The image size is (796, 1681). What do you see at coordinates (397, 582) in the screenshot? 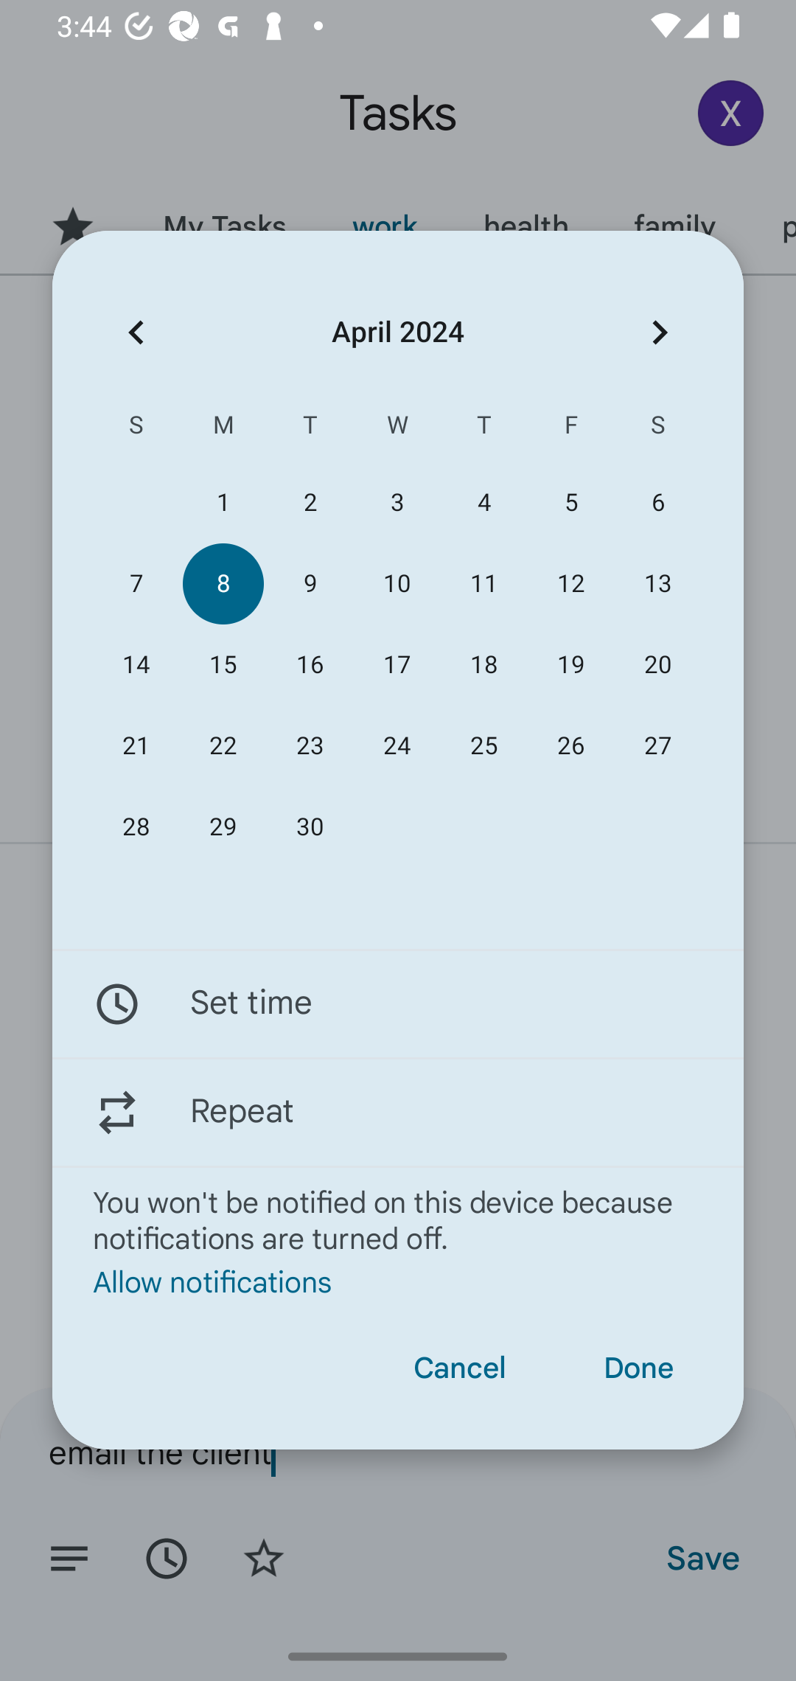
I see `10 10 April 2024` at bounding box center [397, 582].